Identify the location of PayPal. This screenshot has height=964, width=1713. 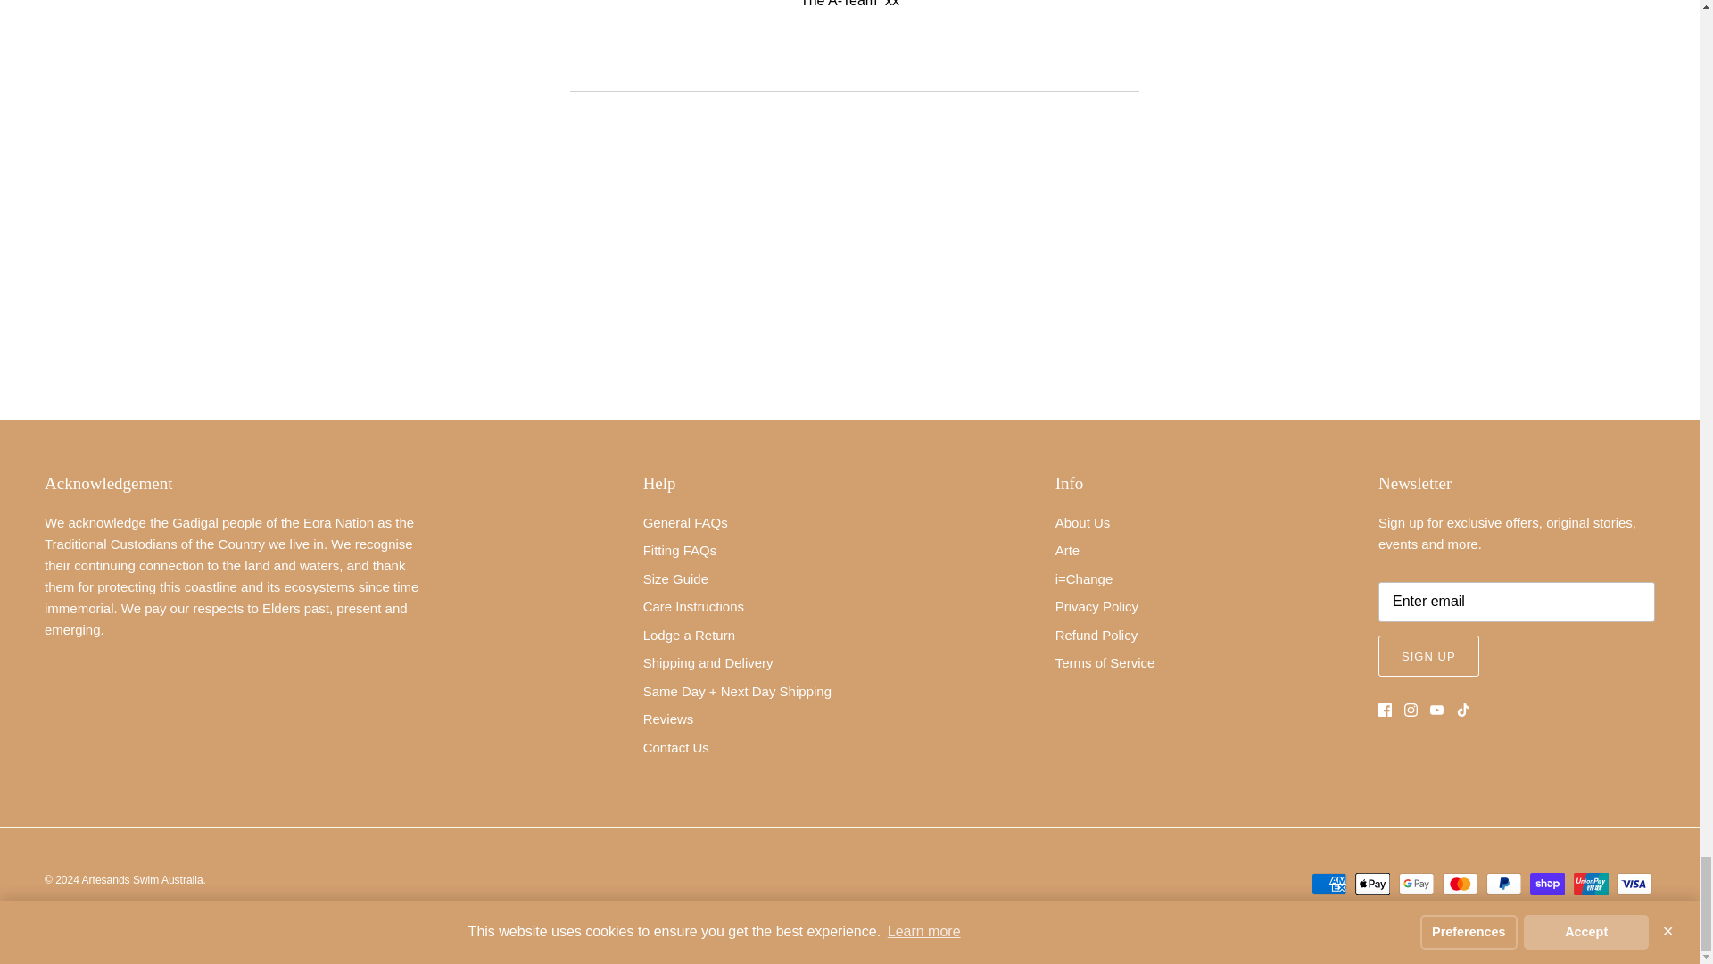
(1503, 884).